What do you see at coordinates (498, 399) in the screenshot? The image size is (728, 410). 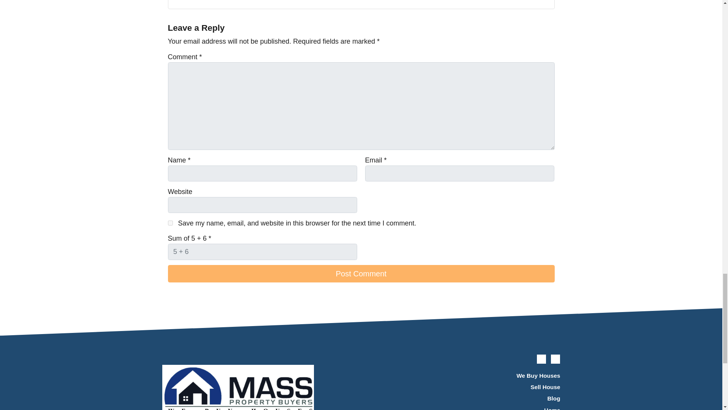 I see `Blog` at bounding box center [498, 399].